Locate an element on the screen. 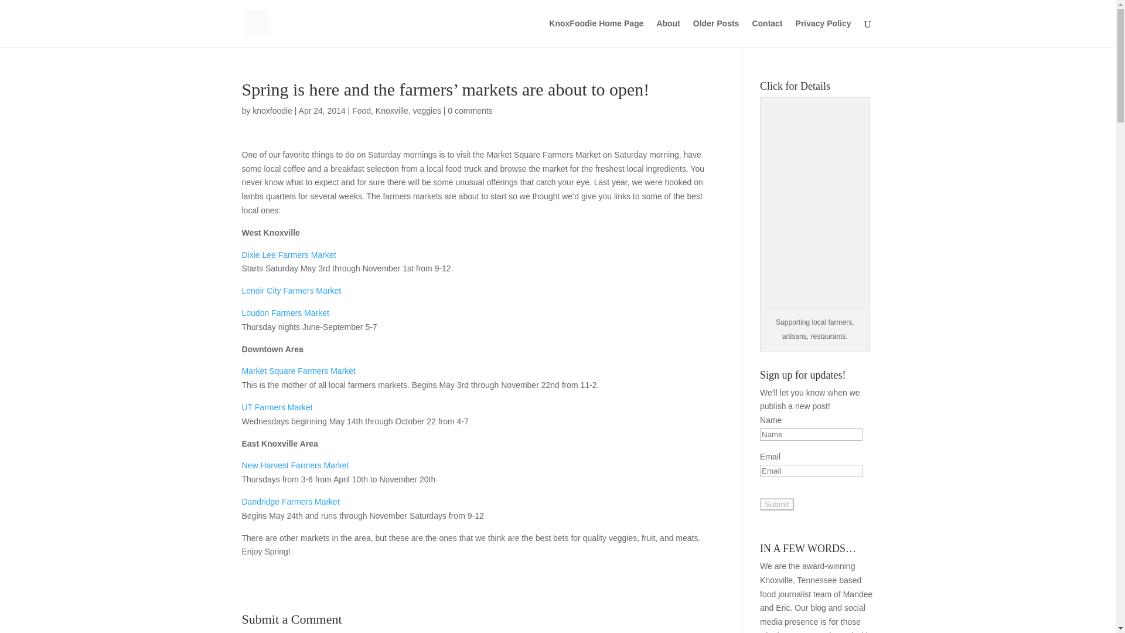 This screenshot has width=1125, height=633. Contact is located at coordinates (766, 33).